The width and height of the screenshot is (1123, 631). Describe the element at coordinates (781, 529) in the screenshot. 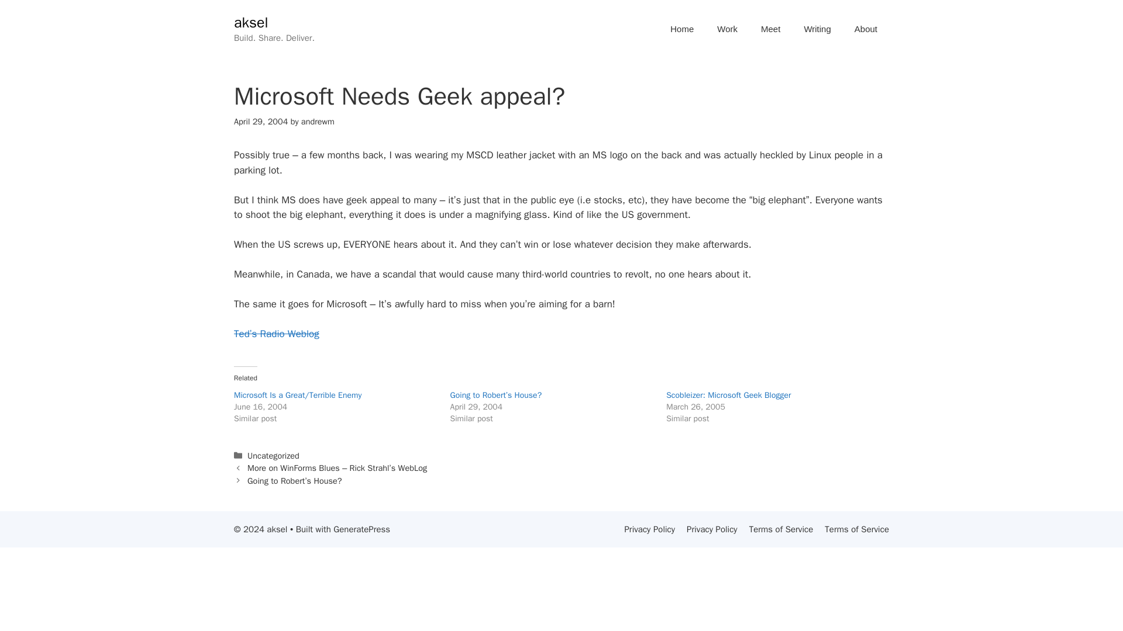

I see `Terms of Service` at that location.